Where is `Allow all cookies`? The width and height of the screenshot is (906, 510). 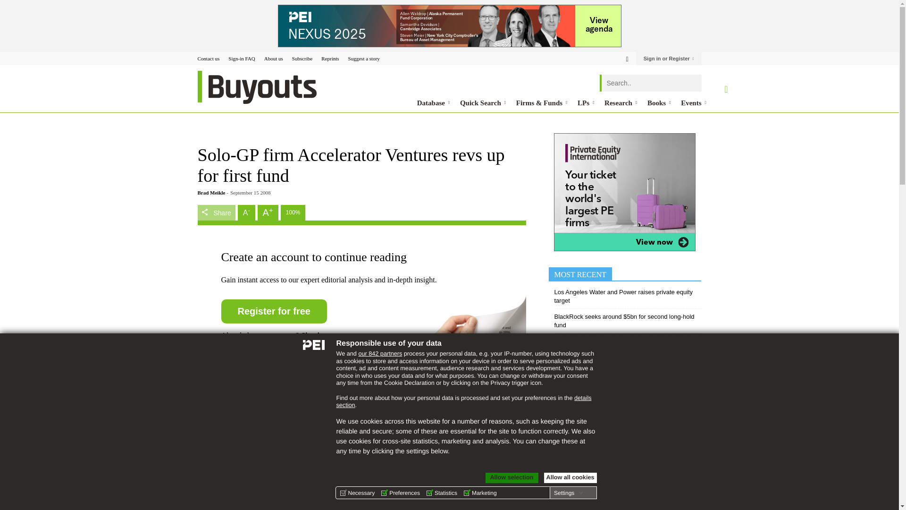
Allow all cookies is located at coordinates (570, 478).